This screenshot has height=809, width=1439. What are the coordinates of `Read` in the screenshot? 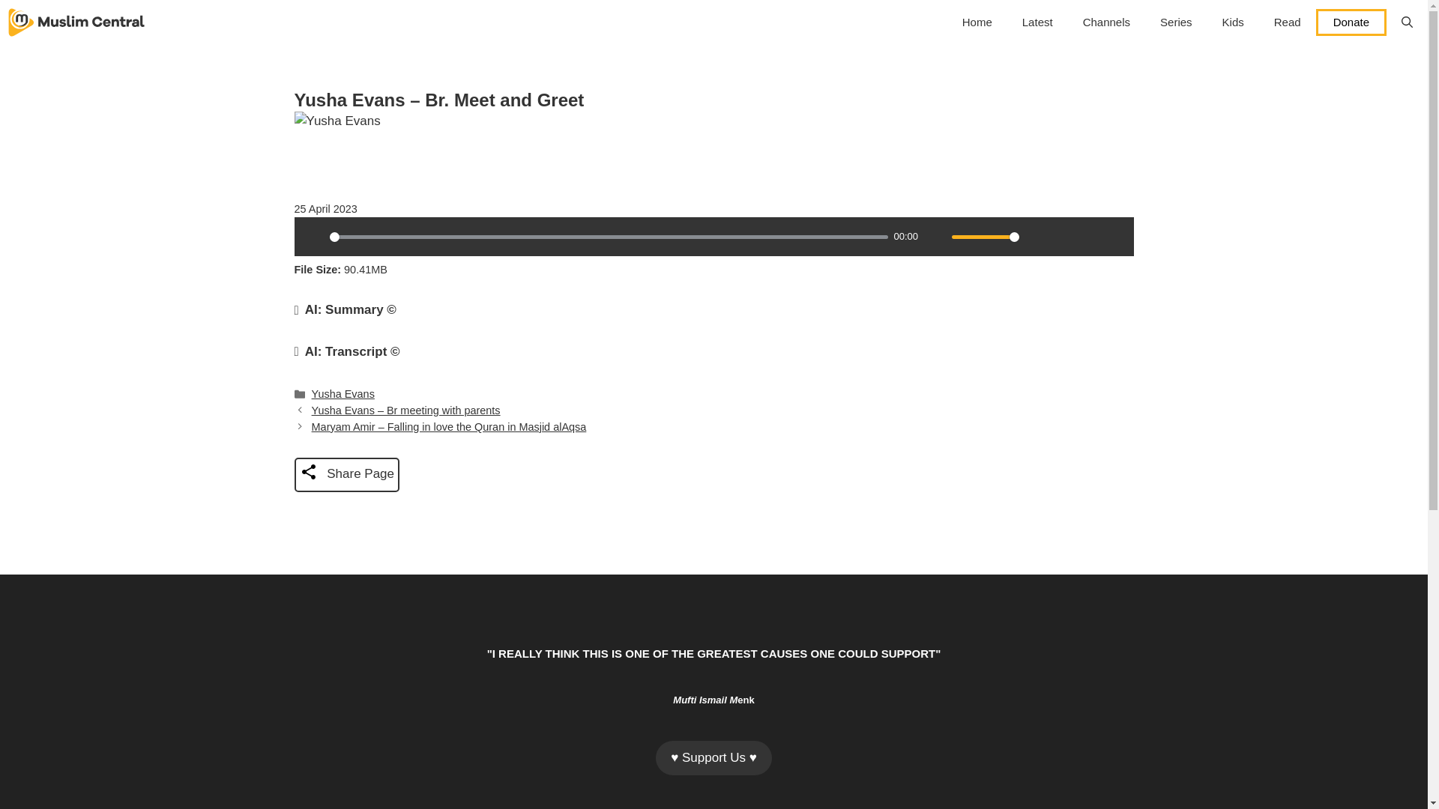 It's located at (1288, 22).